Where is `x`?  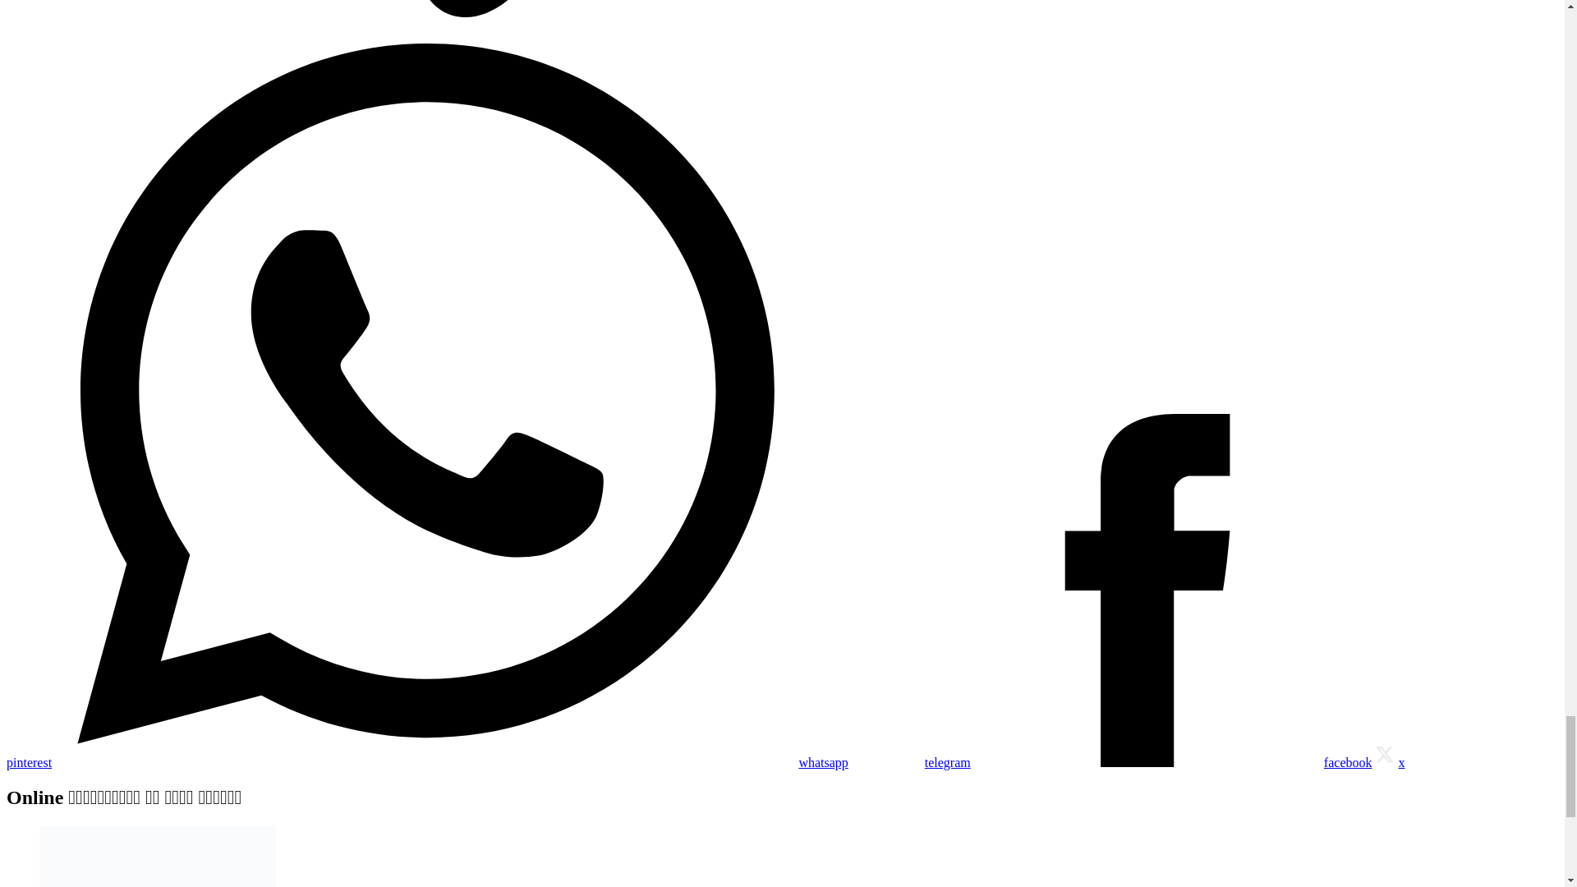 x is located at coordinates (1388, 762).